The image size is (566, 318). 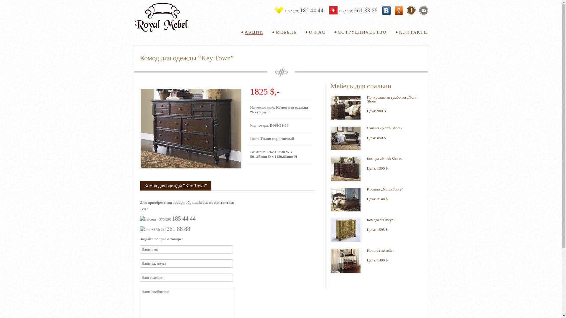 I want to click on Royal Mebel, so click(x=161, y=18).